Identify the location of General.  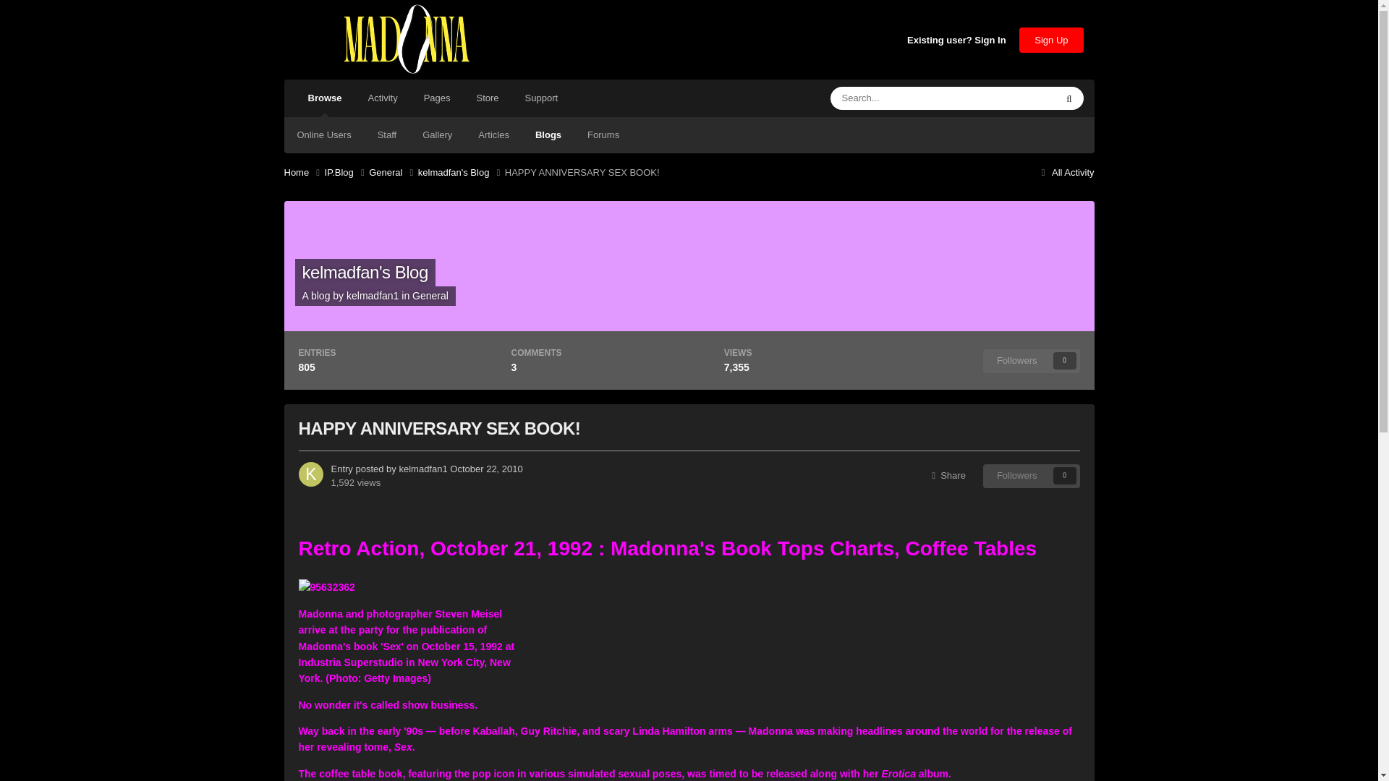
(430, 295).